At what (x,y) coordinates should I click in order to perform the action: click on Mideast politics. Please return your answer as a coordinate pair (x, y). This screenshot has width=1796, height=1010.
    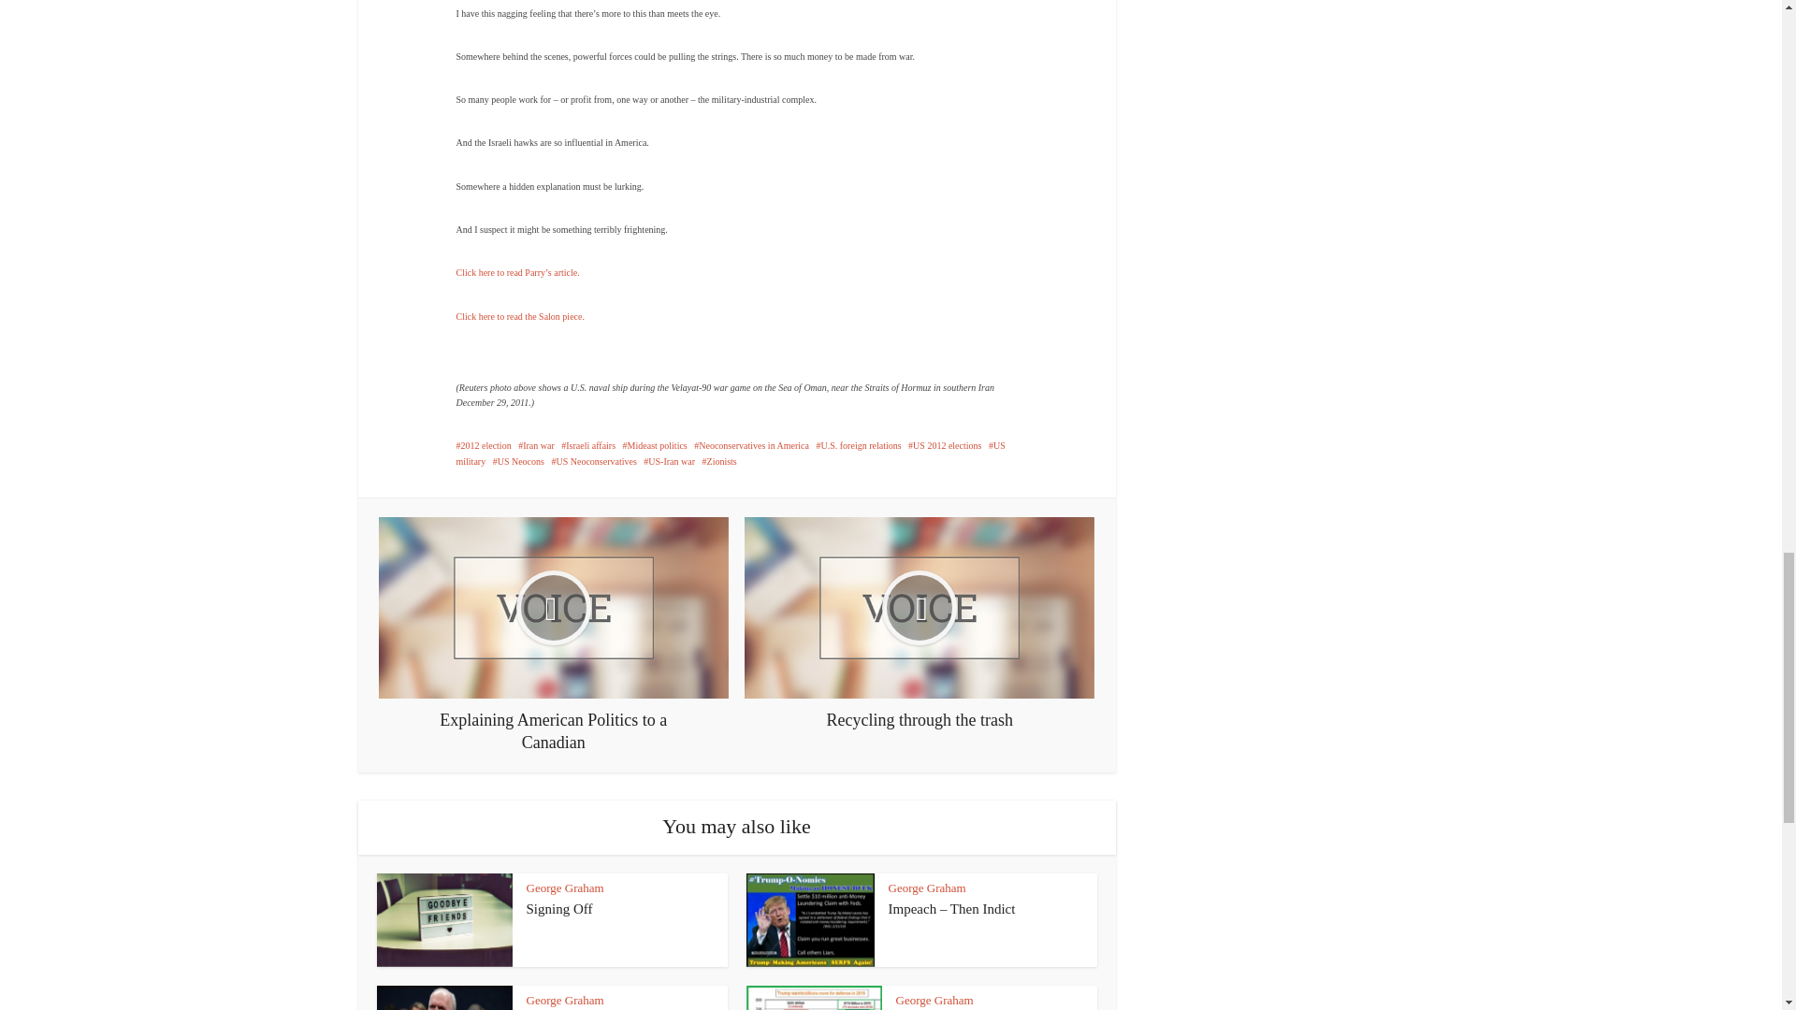
    Looking at the image, I should click on (655, 445).